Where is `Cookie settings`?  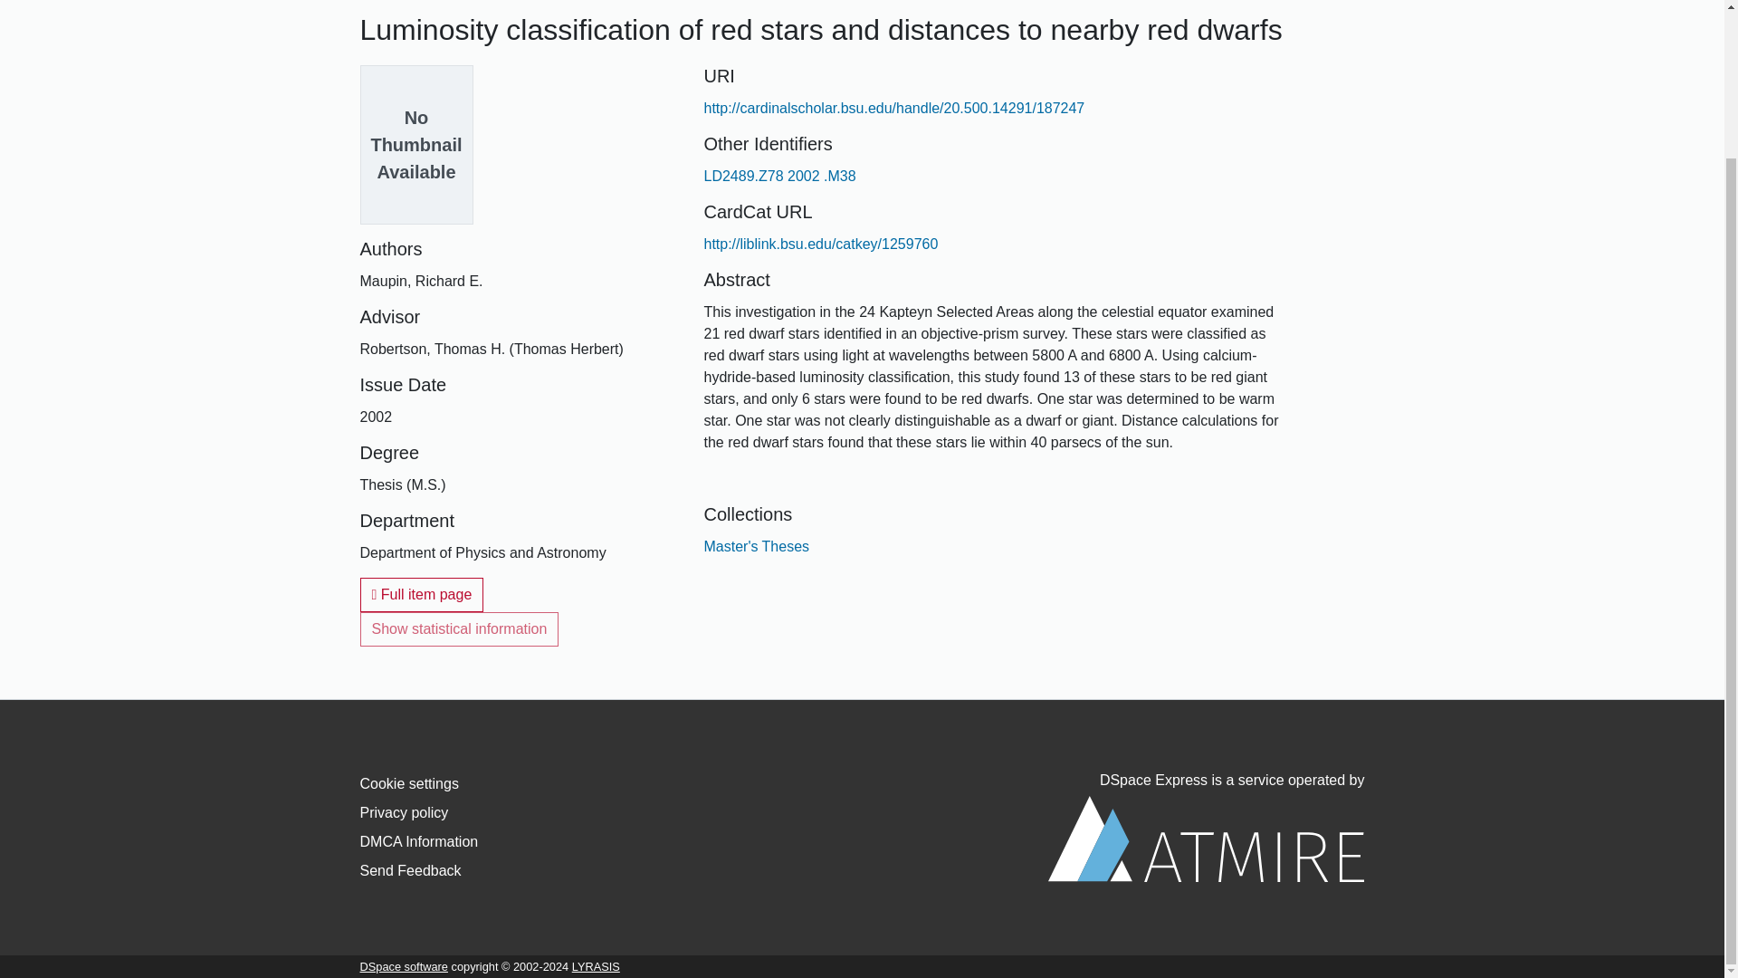 Cookie settings is located at coordinates (409, 783).